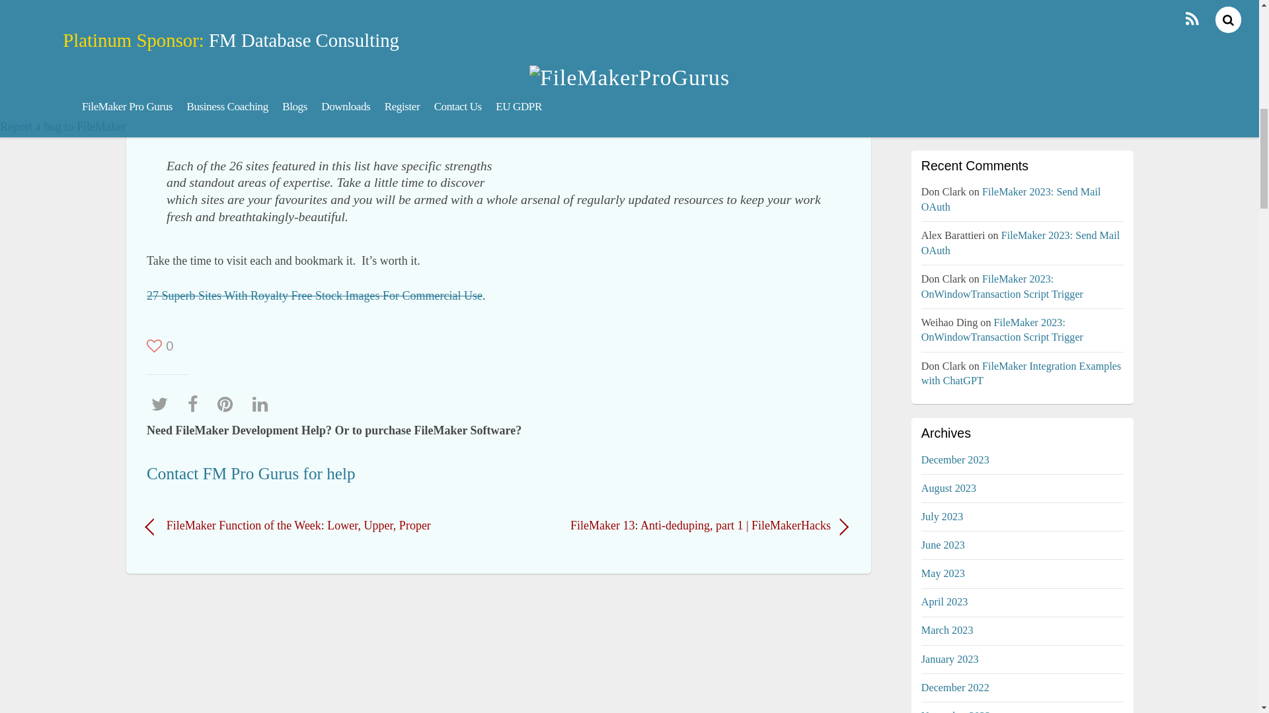 Image resolution: width=1269 pixels, height=713 pixels. Describe the element at coordinates (251, 474) in the screenshot. I see `Contact FM Pro Gurus for help` at that location.